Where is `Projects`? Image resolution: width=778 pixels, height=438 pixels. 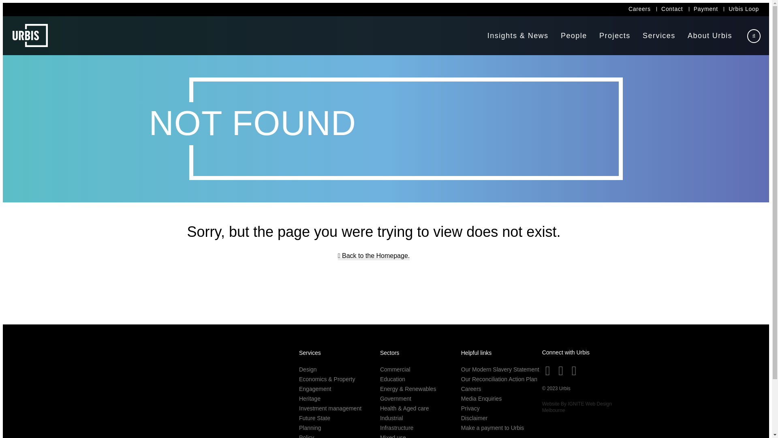
Projects is located at coordinates (615, 36).